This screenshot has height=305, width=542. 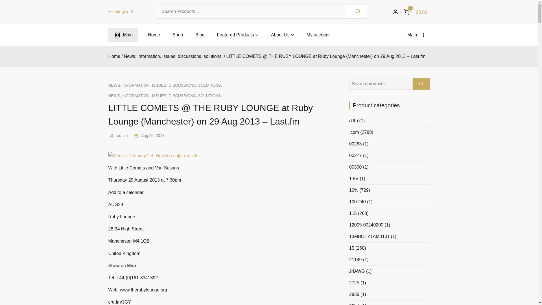 I want to click on NEWS, INFORMATION, ISSUES, DISCUSSIONS, SOLUTIONS., so click(x=165, y=85).